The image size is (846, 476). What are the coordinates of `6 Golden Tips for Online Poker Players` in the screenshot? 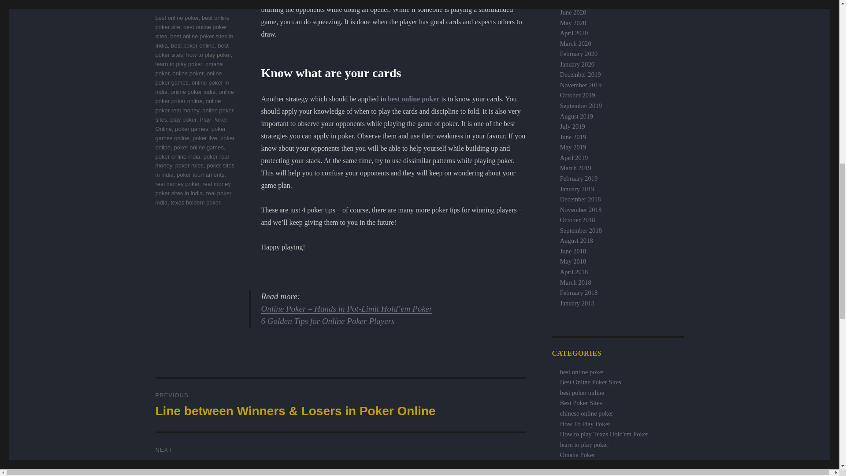 It's located at (328, 321).